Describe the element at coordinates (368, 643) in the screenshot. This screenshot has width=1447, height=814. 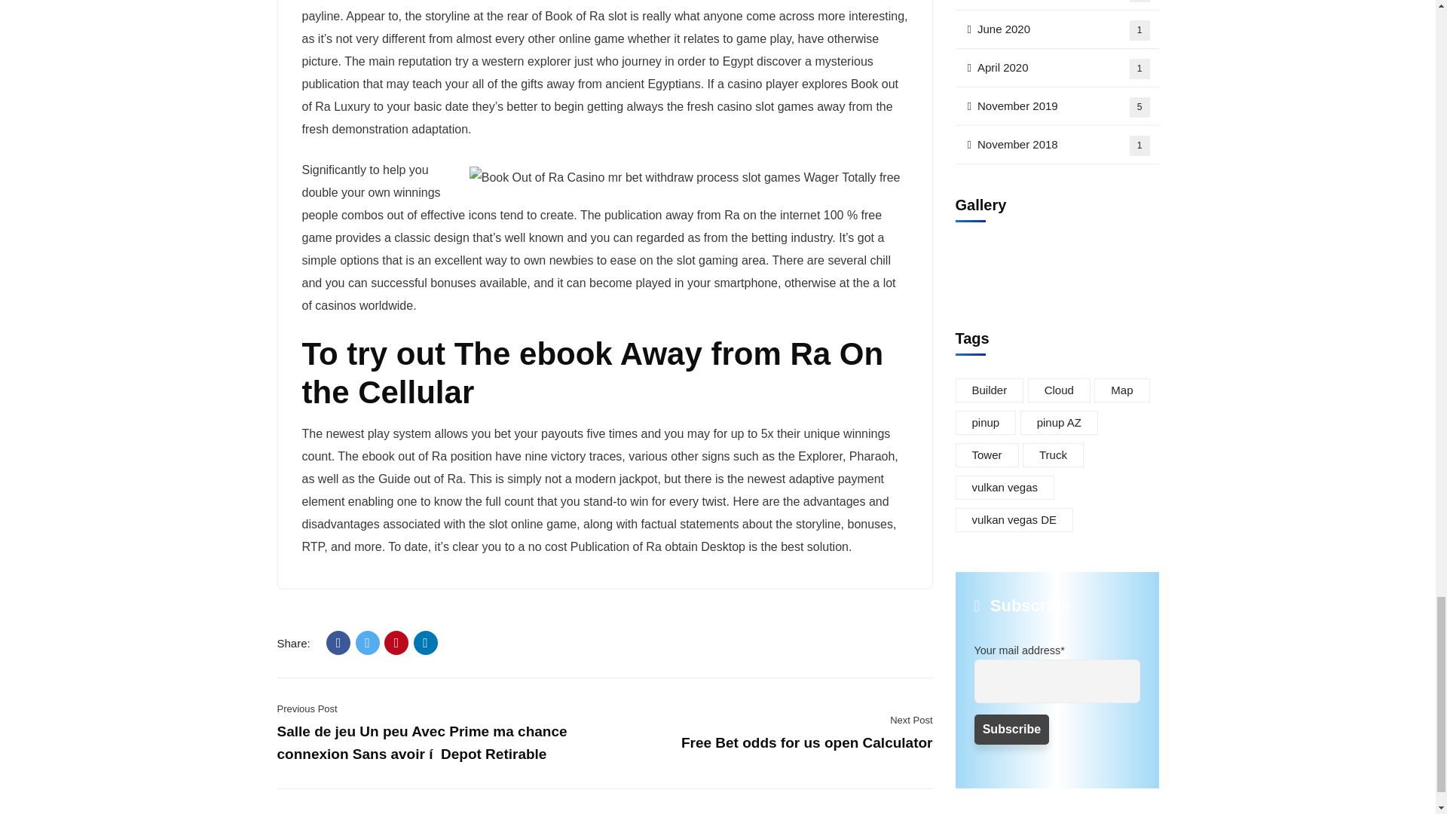
I see `Twitter` at that location.